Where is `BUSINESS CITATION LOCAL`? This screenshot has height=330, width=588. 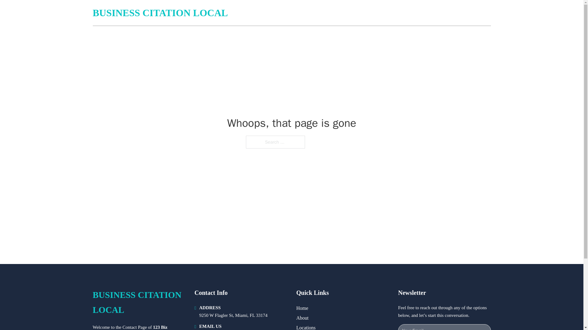
BUSINESS CITATION LOCAL is located at coordinates (160, 13).